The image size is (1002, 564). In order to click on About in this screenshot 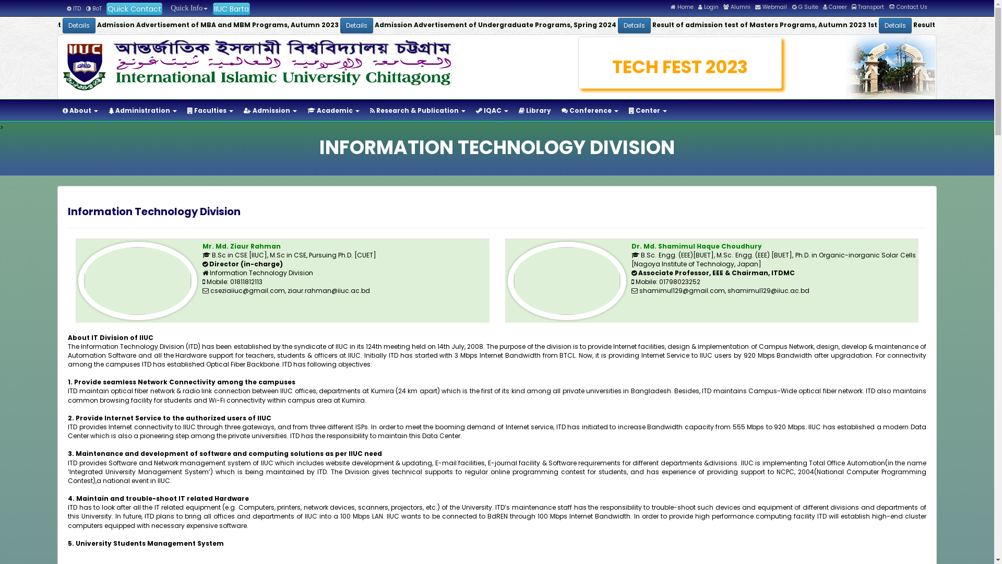, I will do `click(80, 111)`.